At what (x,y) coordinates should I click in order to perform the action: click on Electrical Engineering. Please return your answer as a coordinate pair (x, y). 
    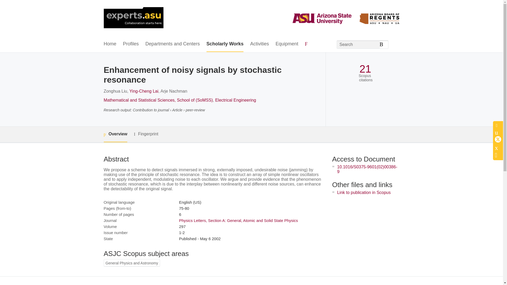
    Looking at the image, I should click on (236, 100).